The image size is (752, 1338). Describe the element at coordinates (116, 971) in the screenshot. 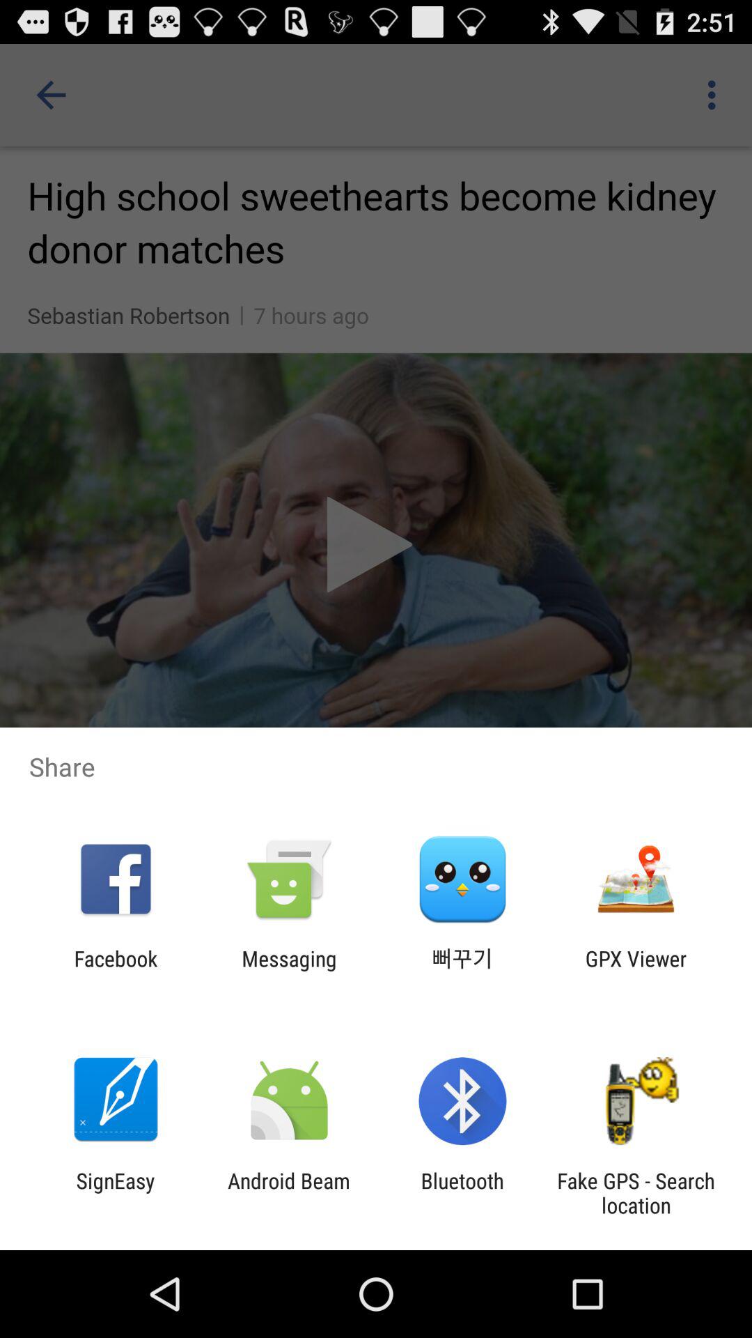

I see `scroll until the facebook item` at that location.